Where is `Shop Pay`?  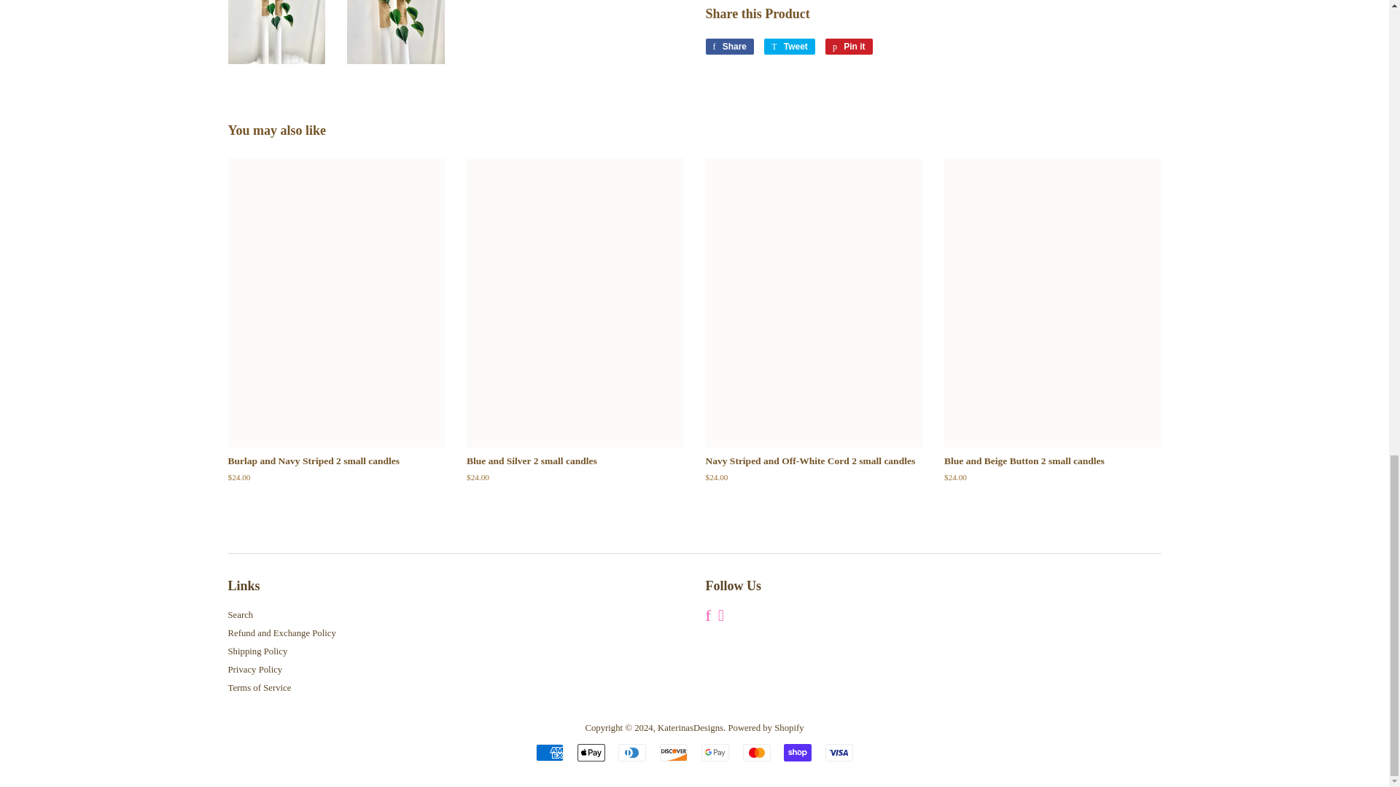
Shop Pay is located at coordinates (798, 752).